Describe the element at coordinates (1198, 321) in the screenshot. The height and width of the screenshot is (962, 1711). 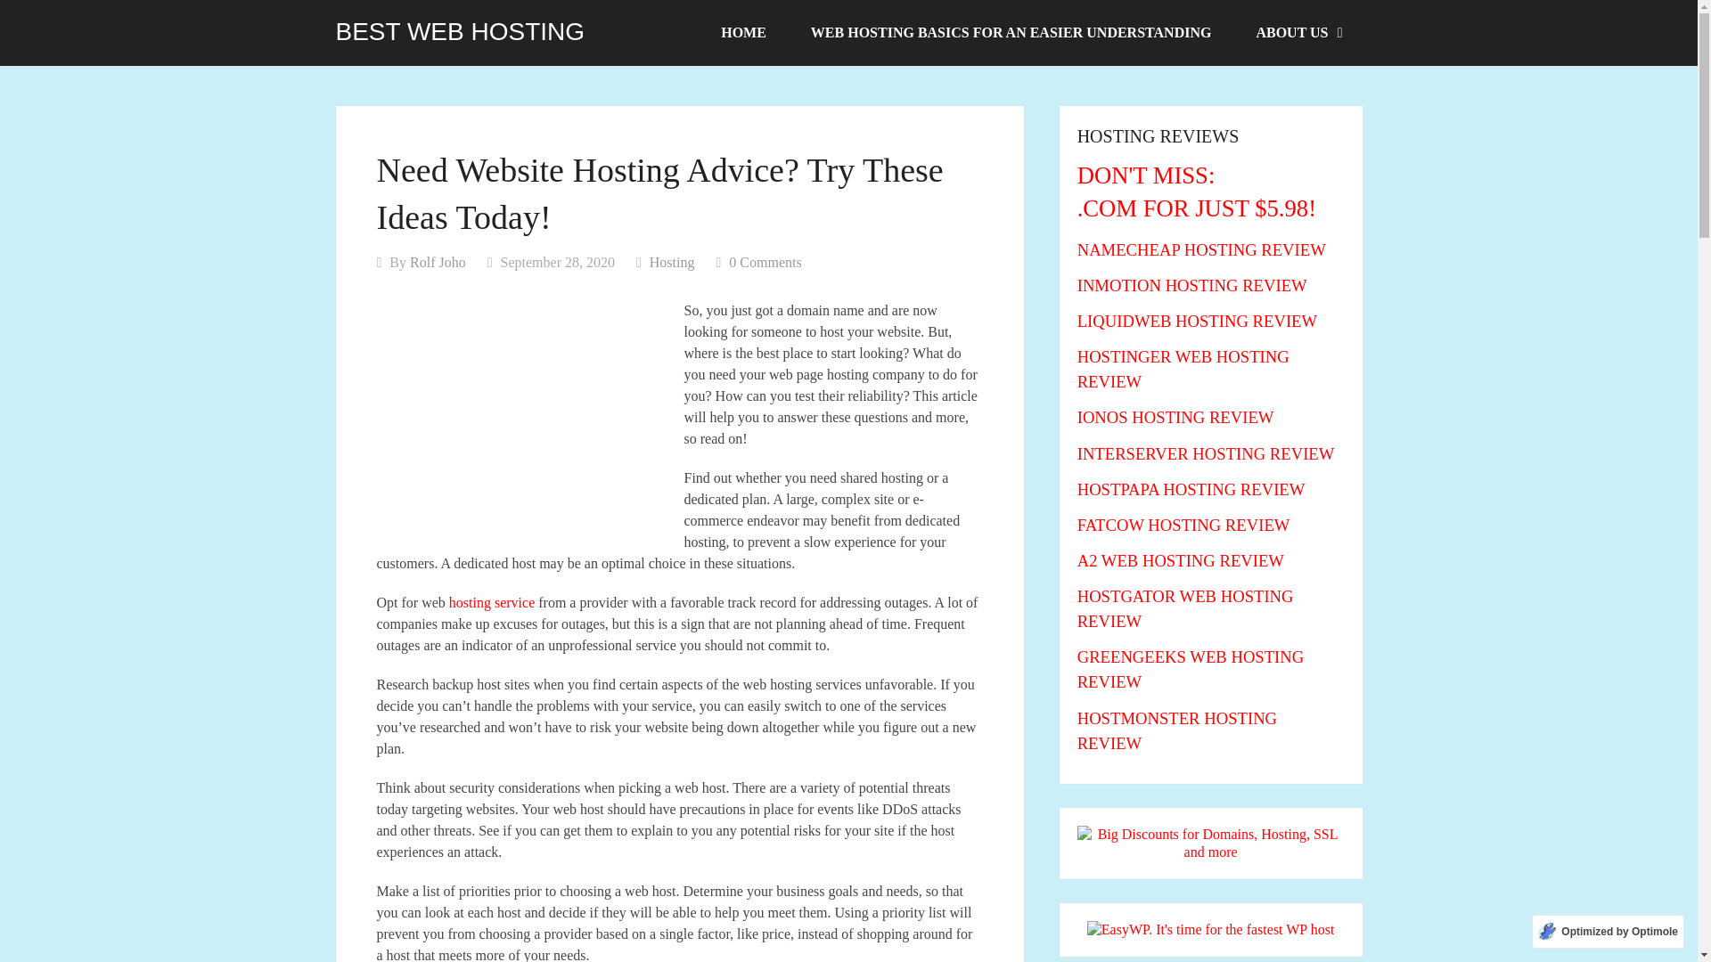
I see `LIQUIDWEB HOSTING REVIEW` at that location.